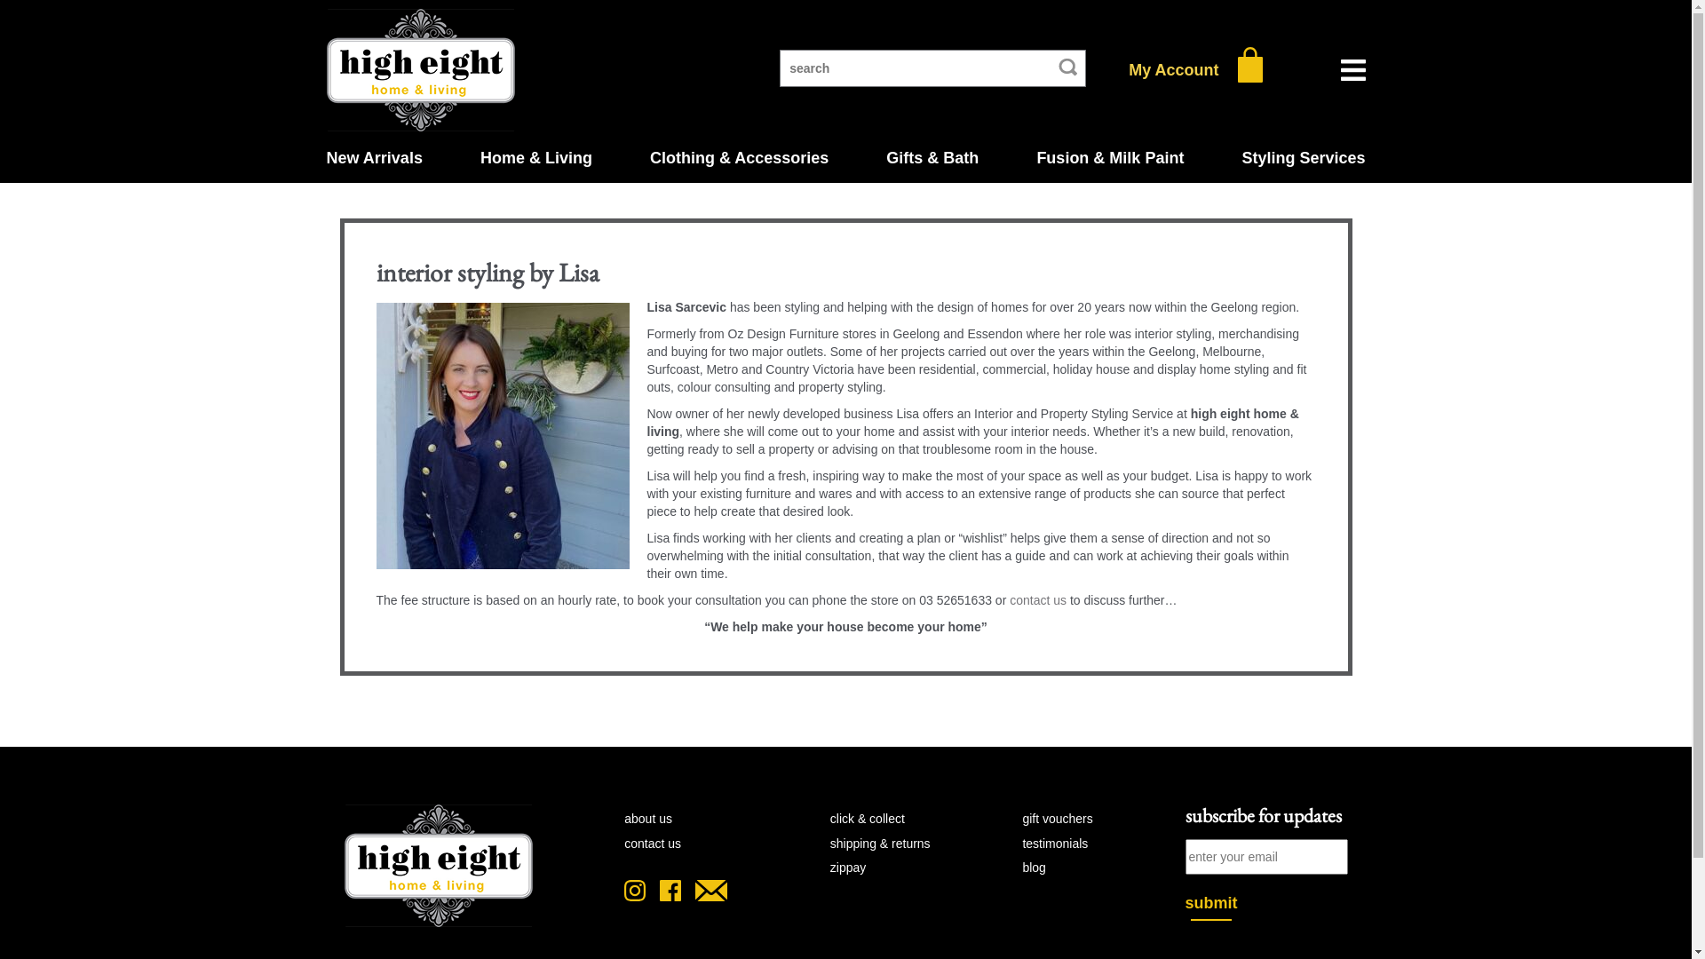  What do you see at coordinates (1038, 600) in the screenshot?
I see `contact us` at bounding box center [1038, 600].